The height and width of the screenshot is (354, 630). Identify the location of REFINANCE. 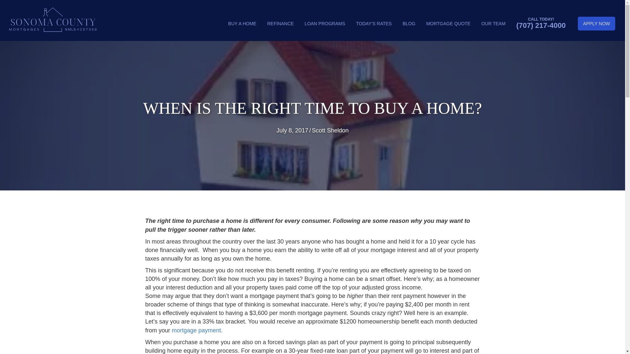
(280, 23).